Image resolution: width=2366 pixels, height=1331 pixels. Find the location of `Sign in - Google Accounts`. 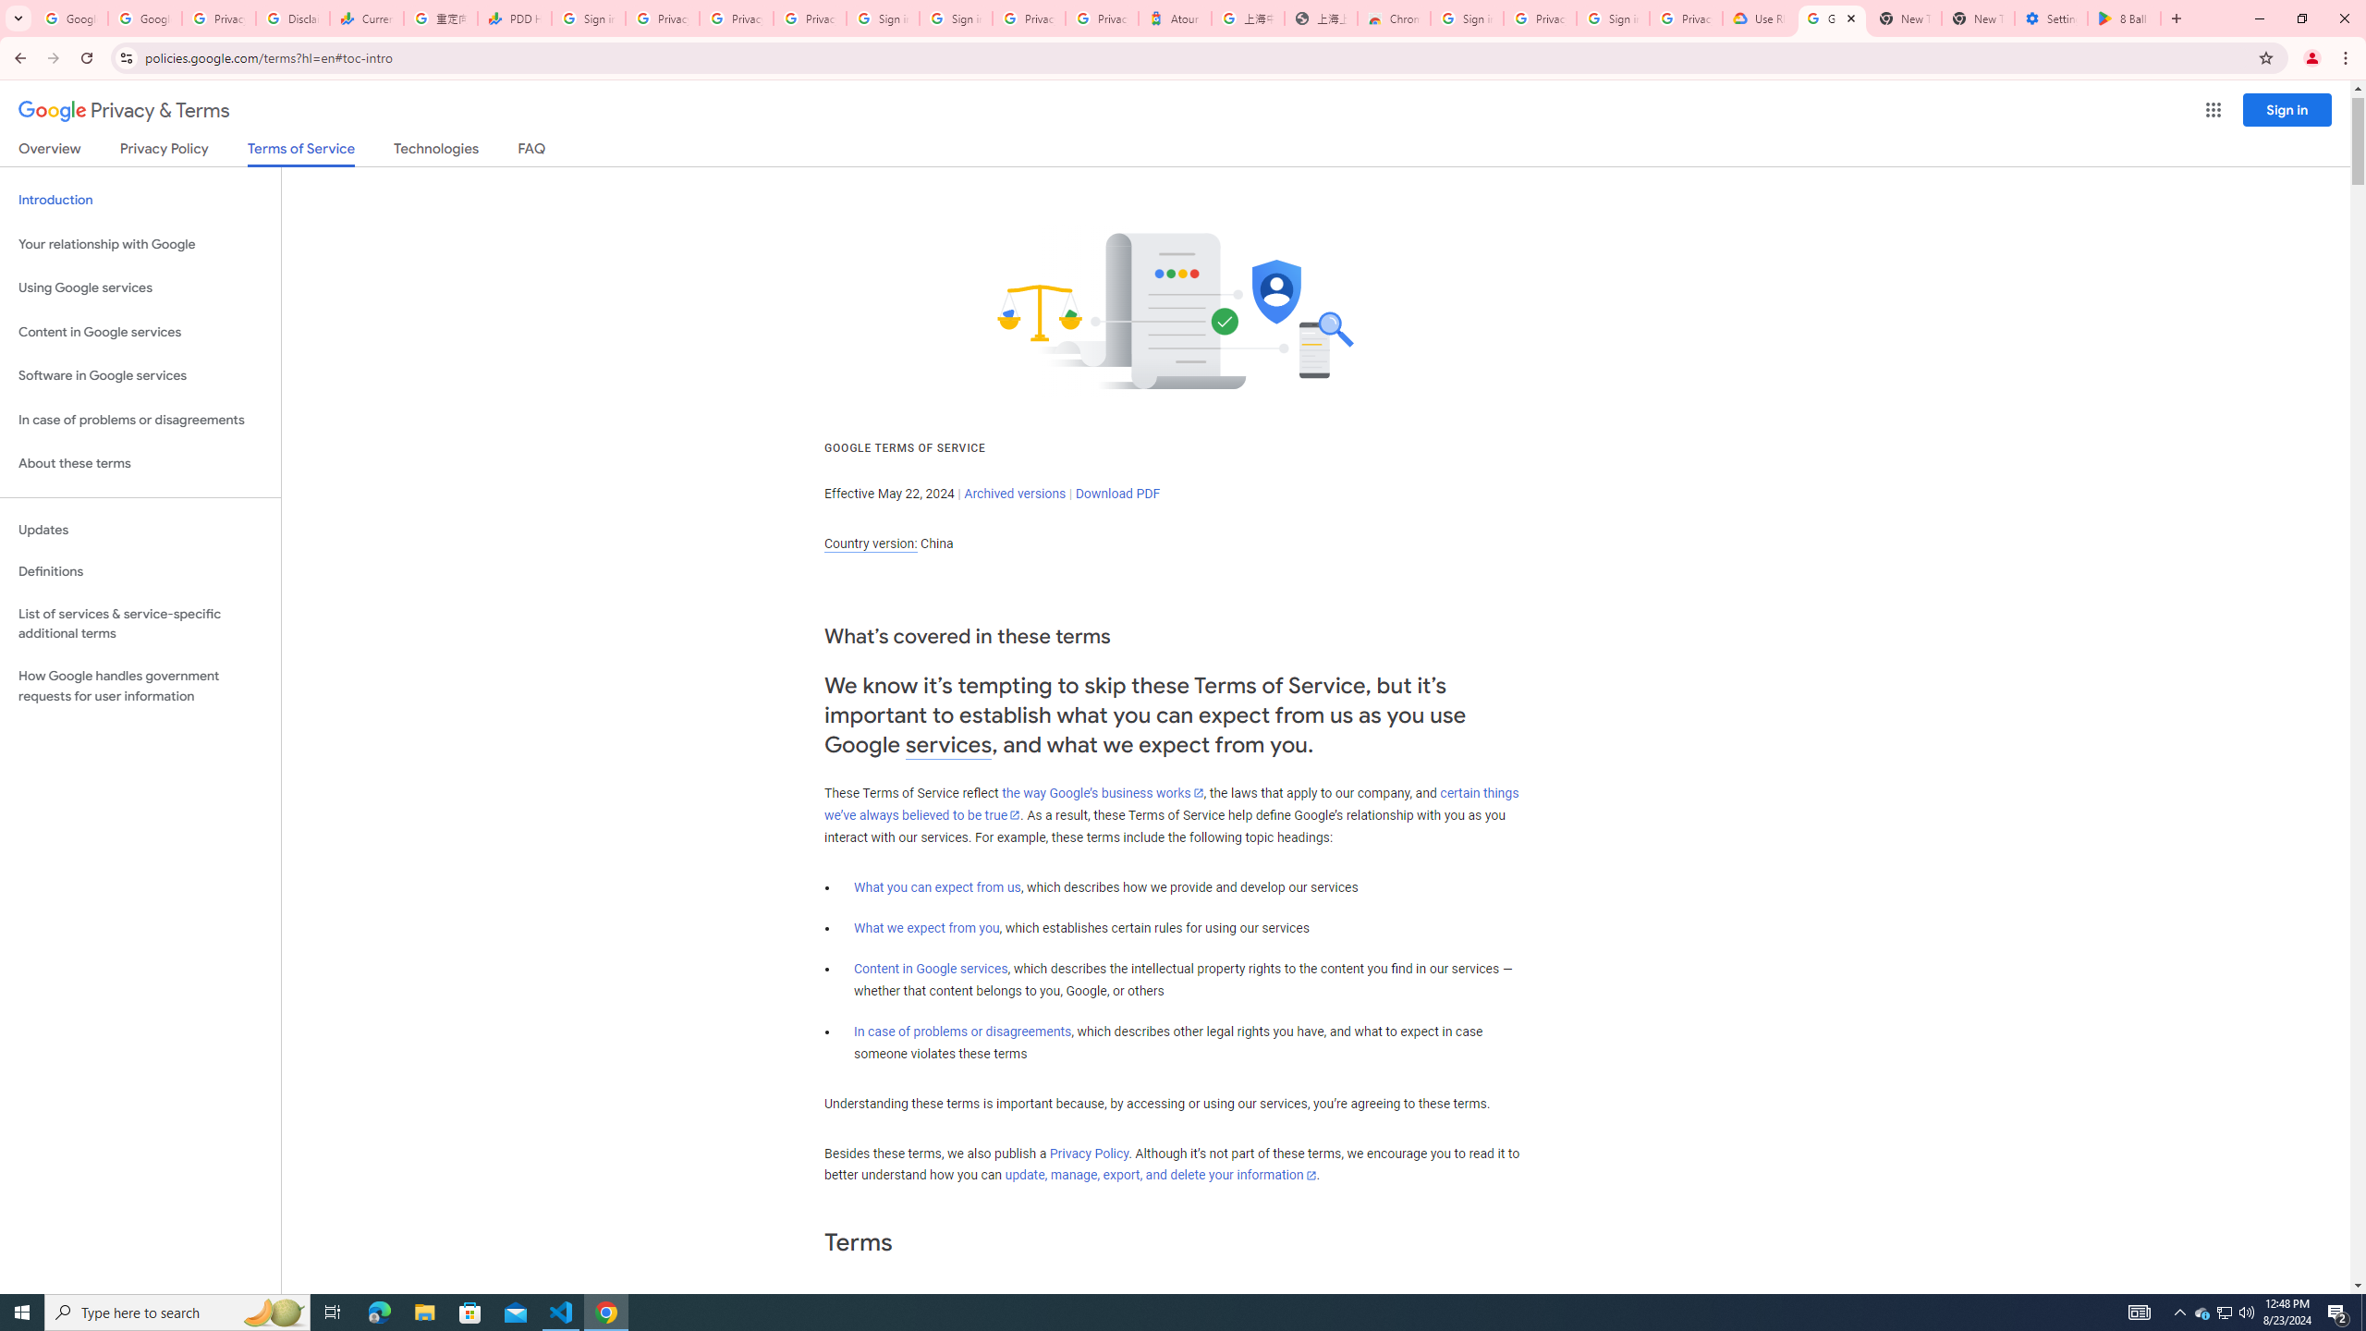

Sign in - Google Accounts is located at coordinates (882, 18).